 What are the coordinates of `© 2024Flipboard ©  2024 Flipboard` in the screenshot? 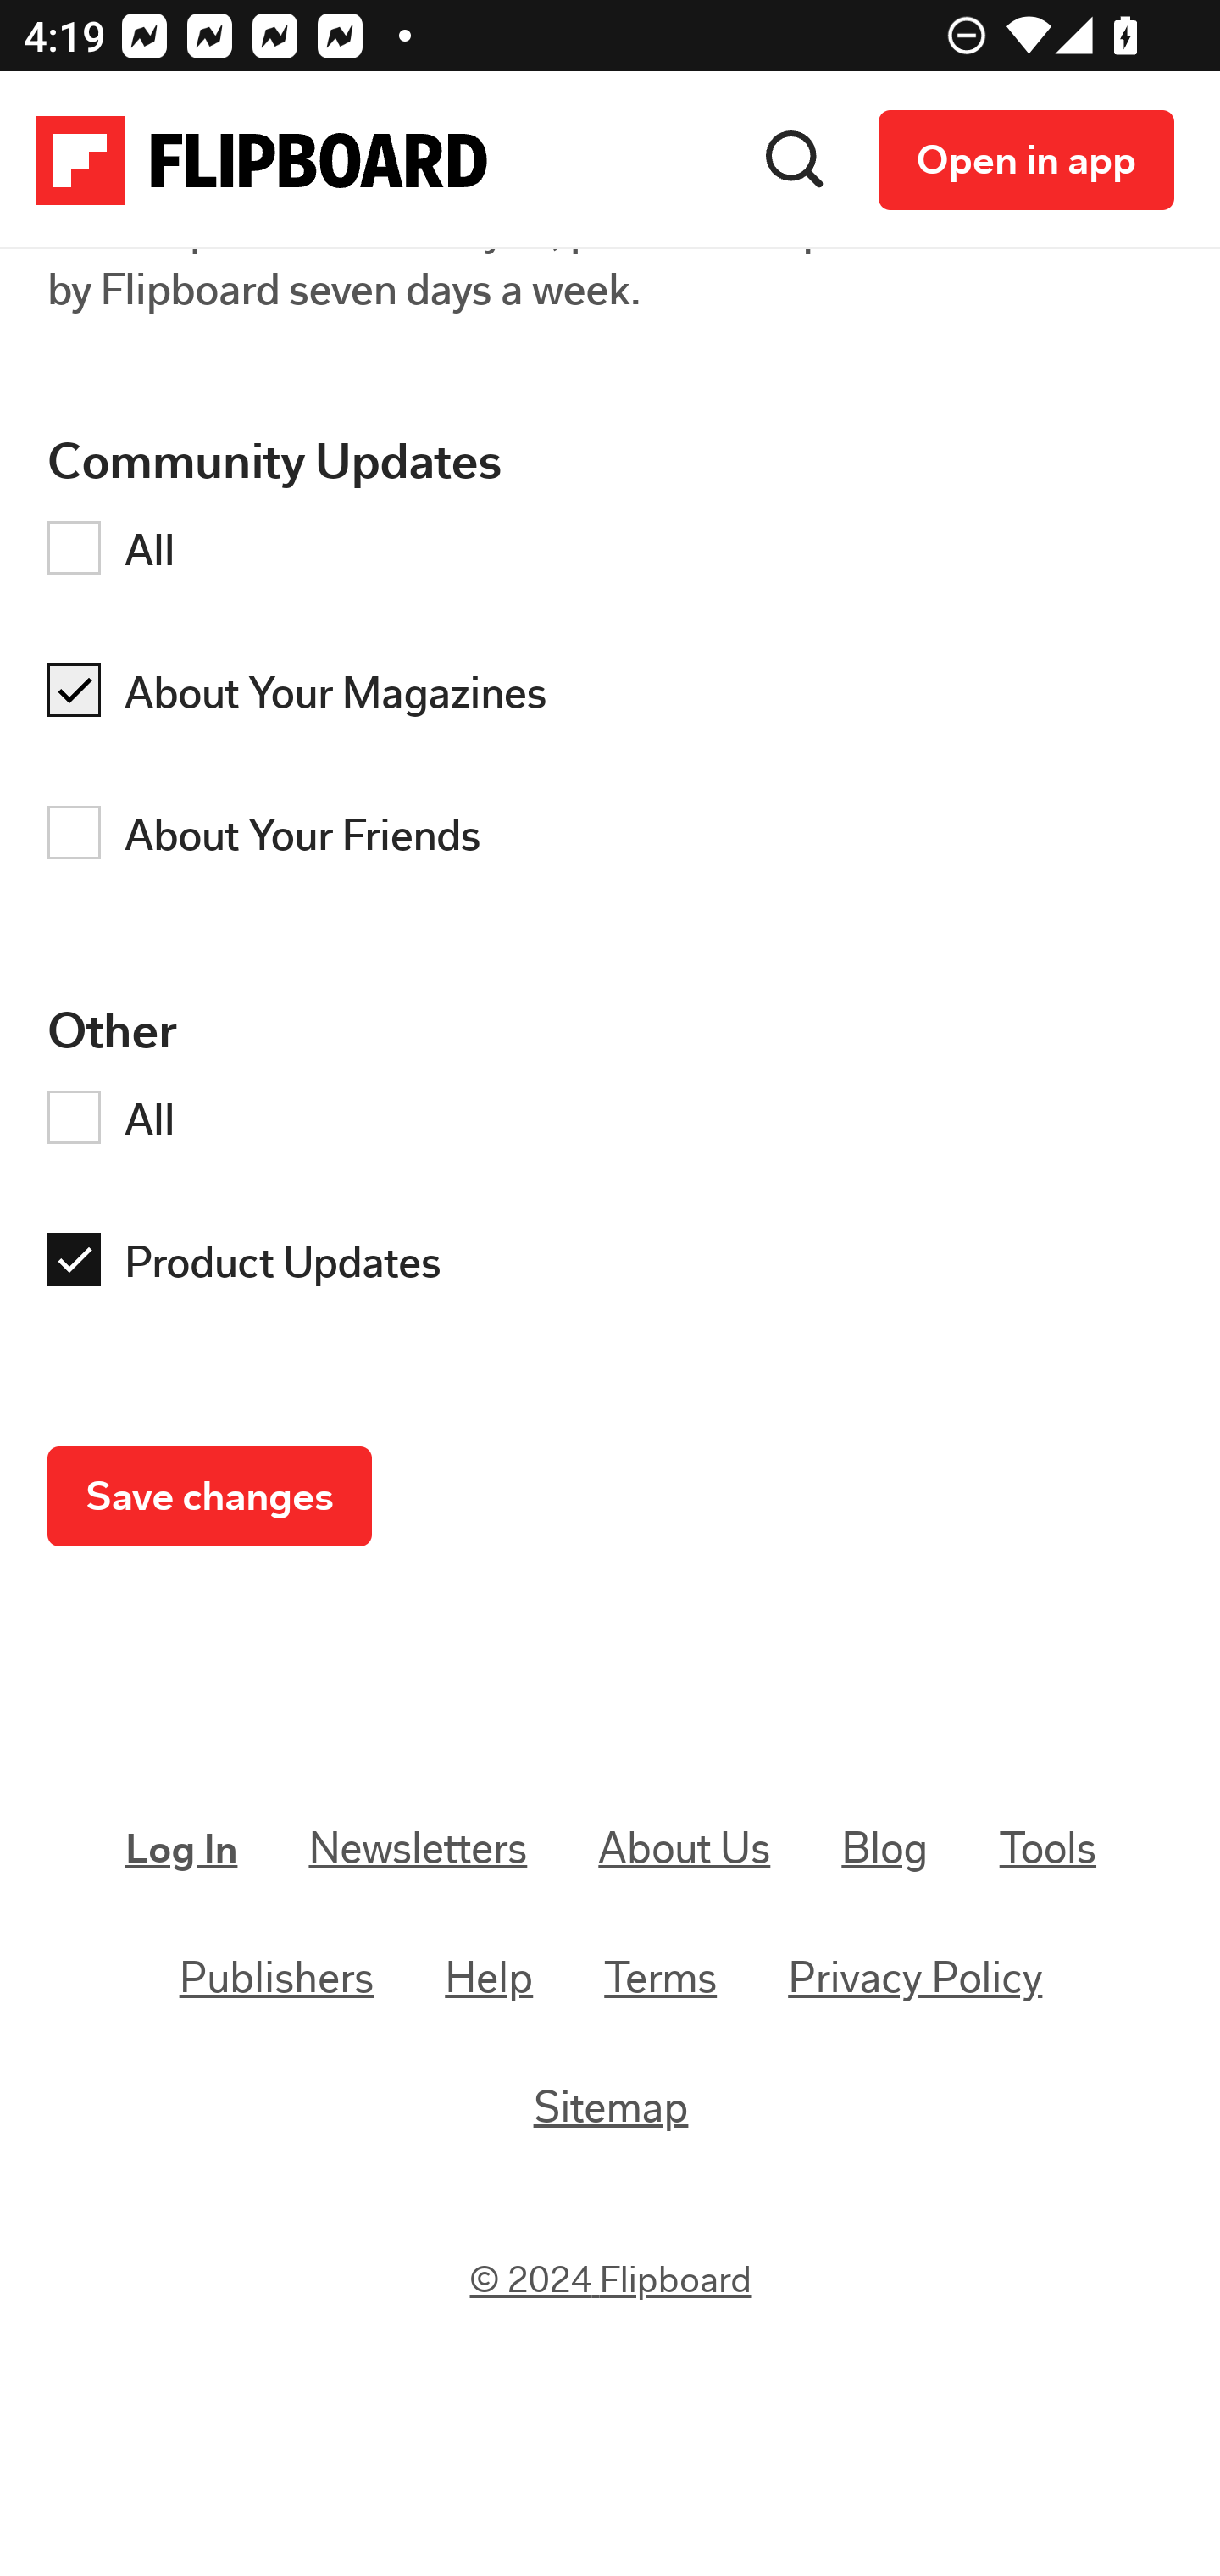 It's located at (612, 2281).